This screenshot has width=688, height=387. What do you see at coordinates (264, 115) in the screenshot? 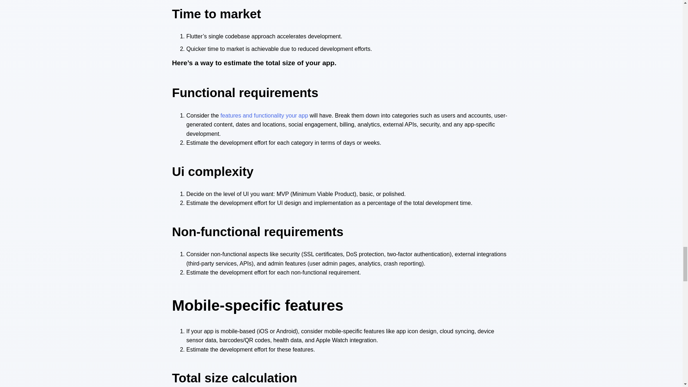
I see `features and functionality your app` at bounding box center [264, 115].